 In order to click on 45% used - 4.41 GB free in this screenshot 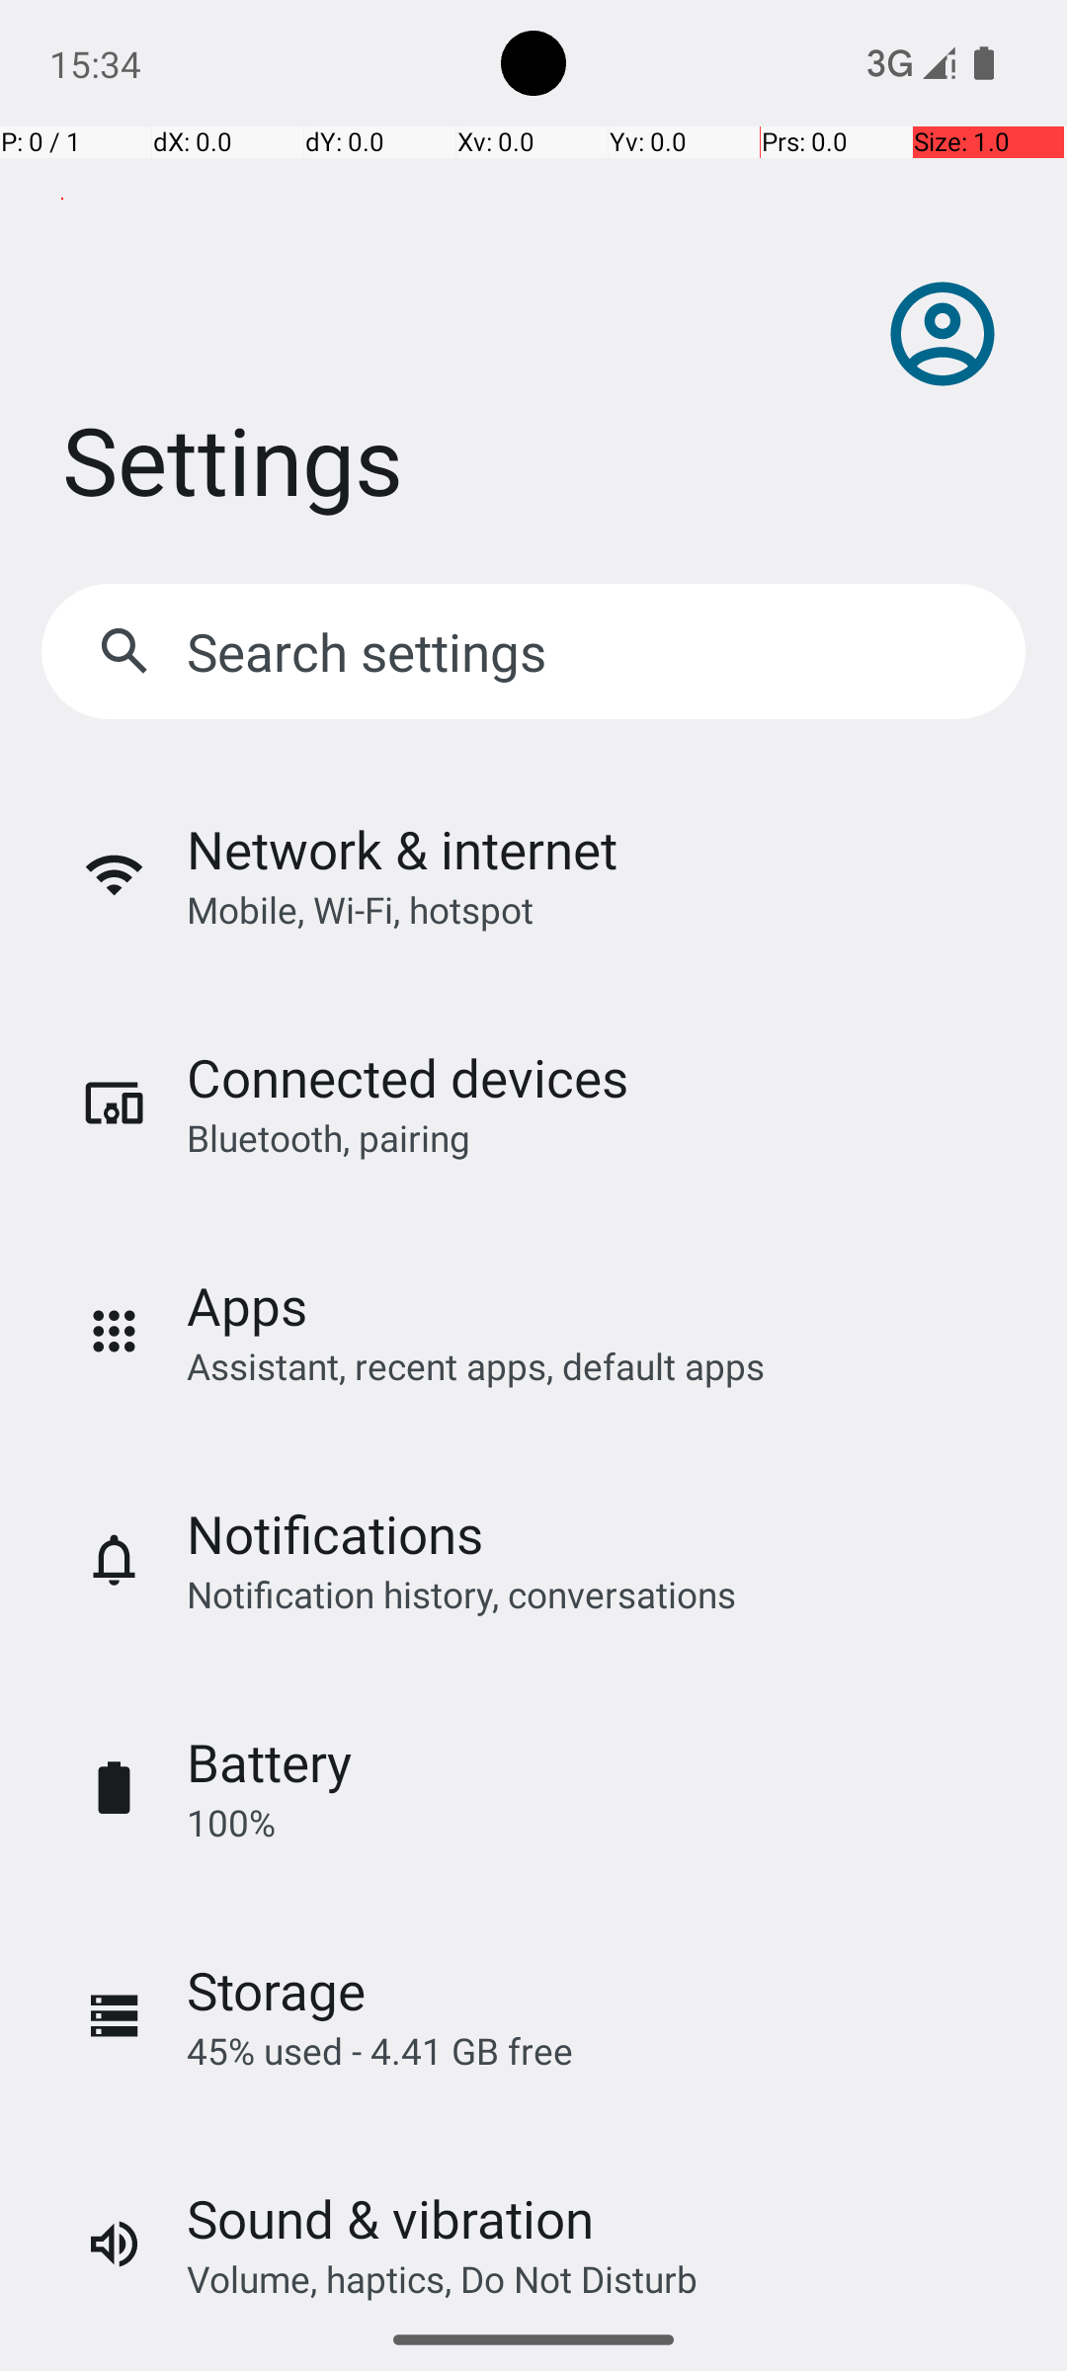, I will do `click(379, 2051)`.